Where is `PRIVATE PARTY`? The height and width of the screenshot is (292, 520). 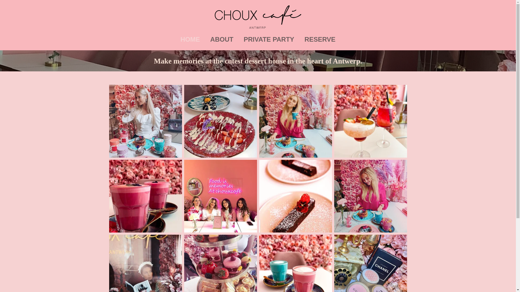 PRIVATE PARTY is located at coordinates (269, 39).